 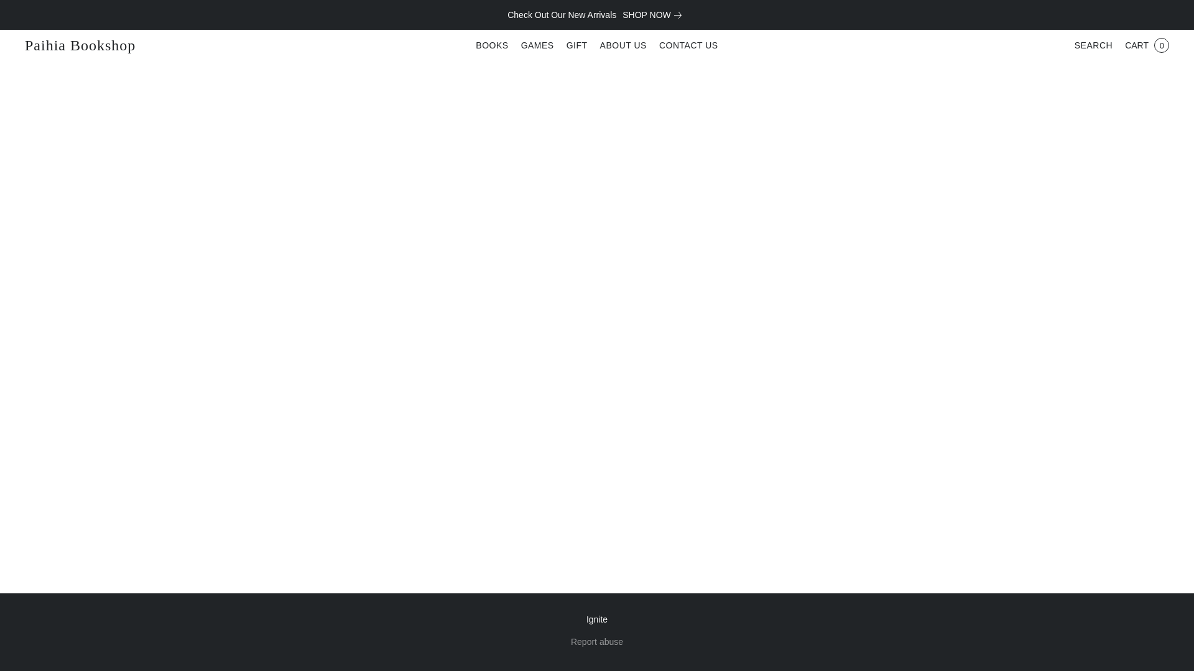 What do you see at coordinates (654, 14) in the screenshot?
I see `SHOP NOW` at bounding box center [654, 14].